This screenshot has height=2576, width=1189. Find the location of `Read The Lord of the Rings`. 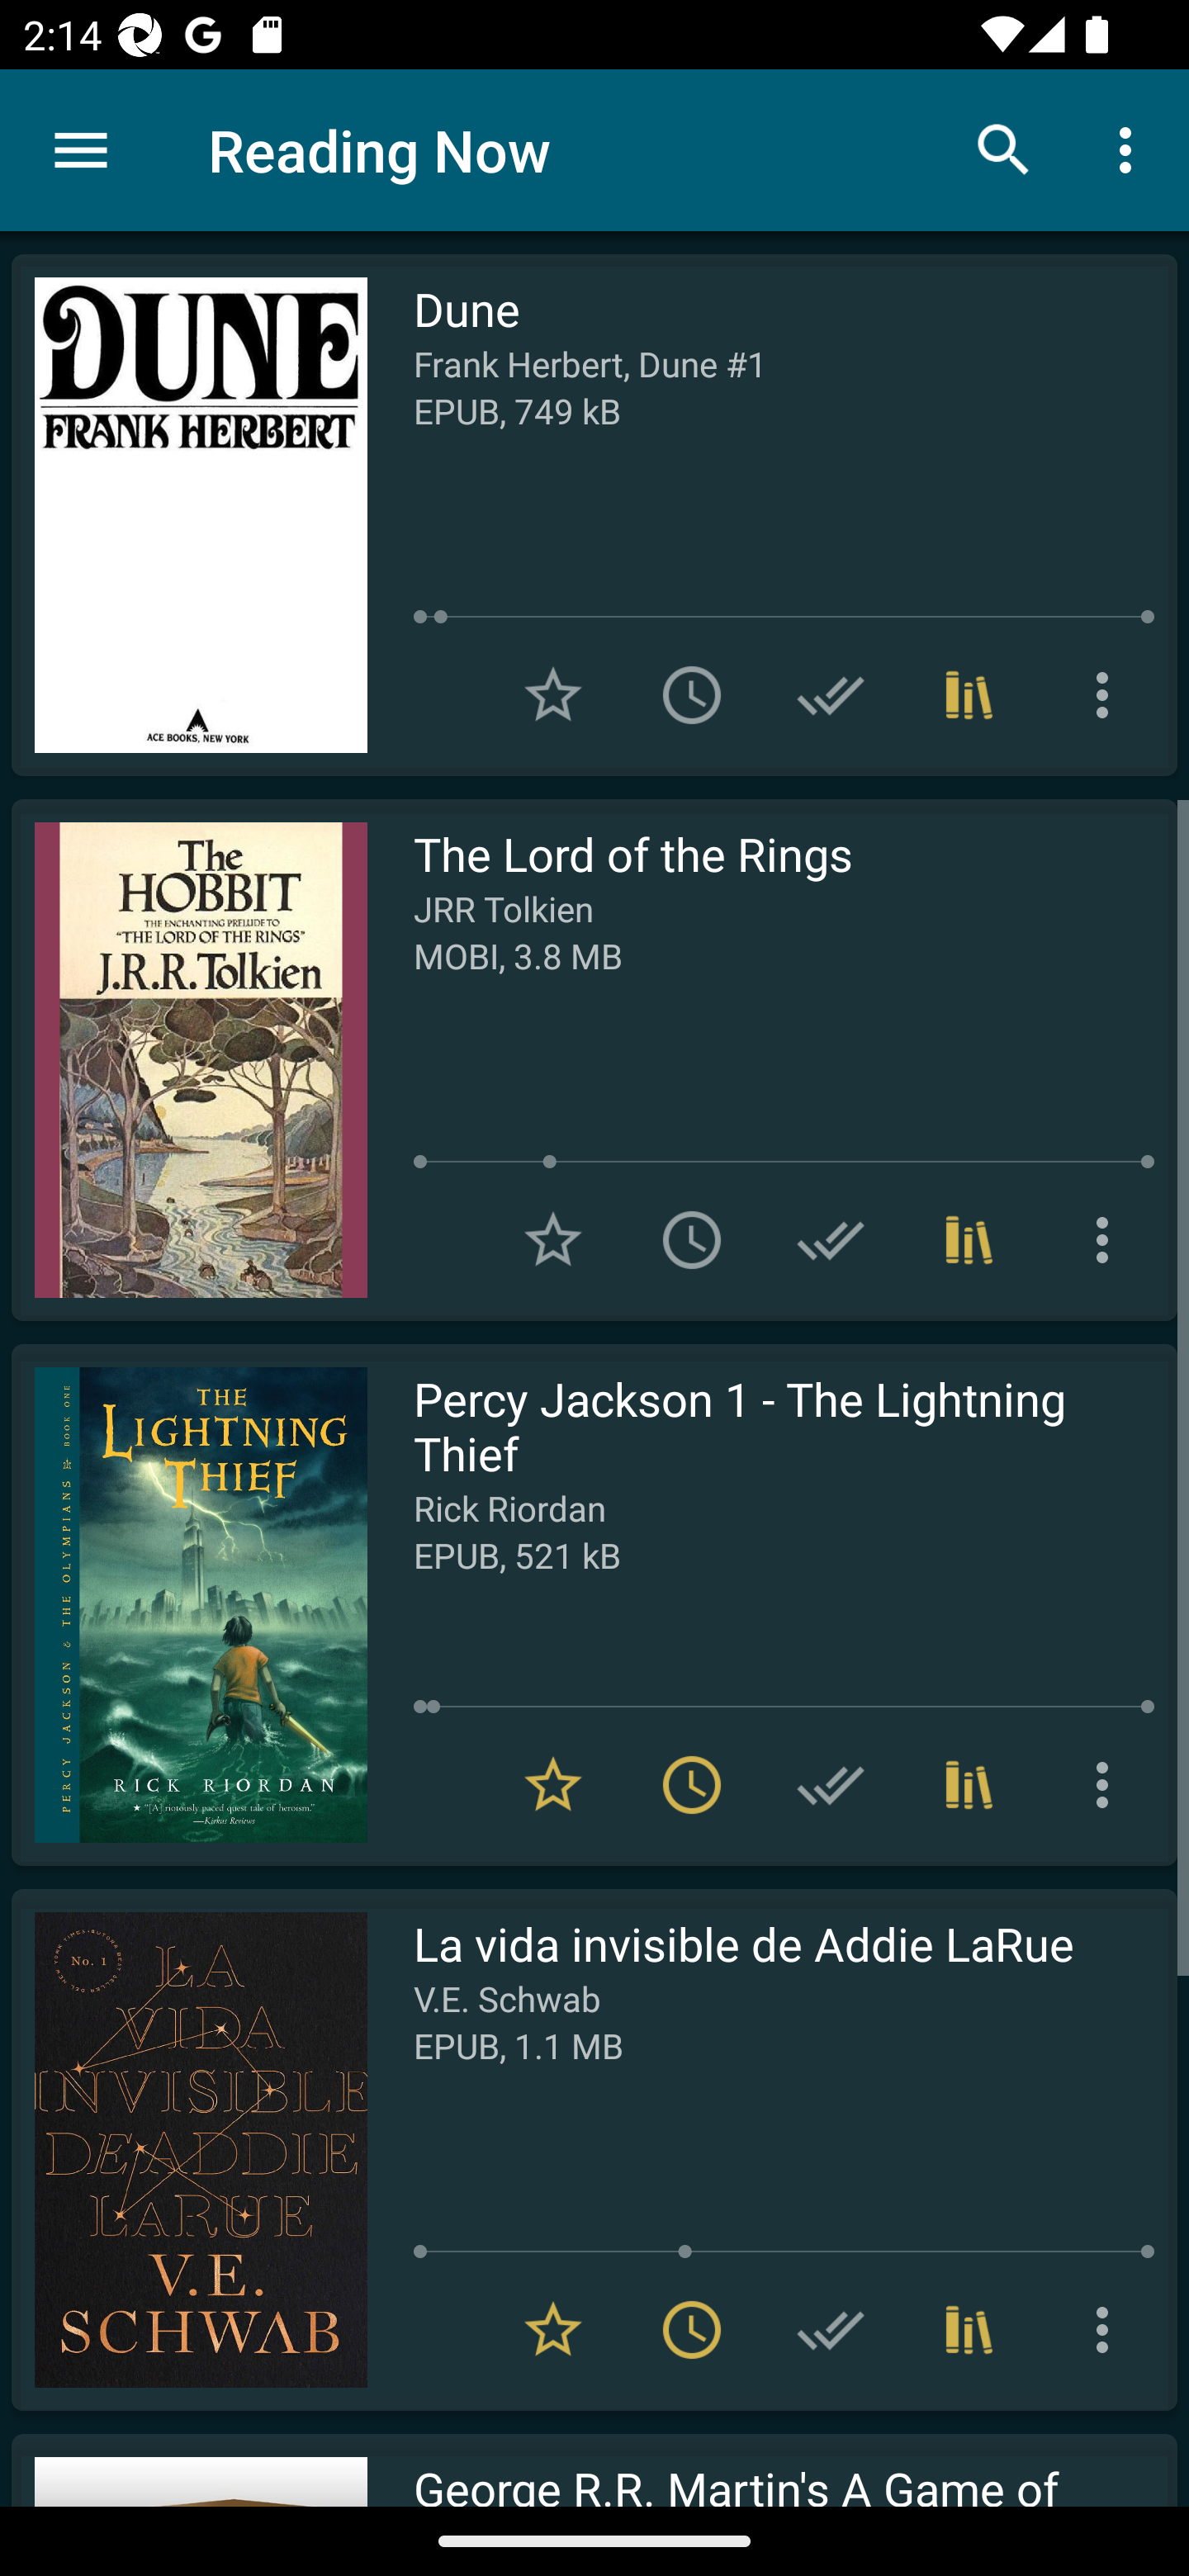

Read The Lord of the Rings is located at coordinates (189, 1060).